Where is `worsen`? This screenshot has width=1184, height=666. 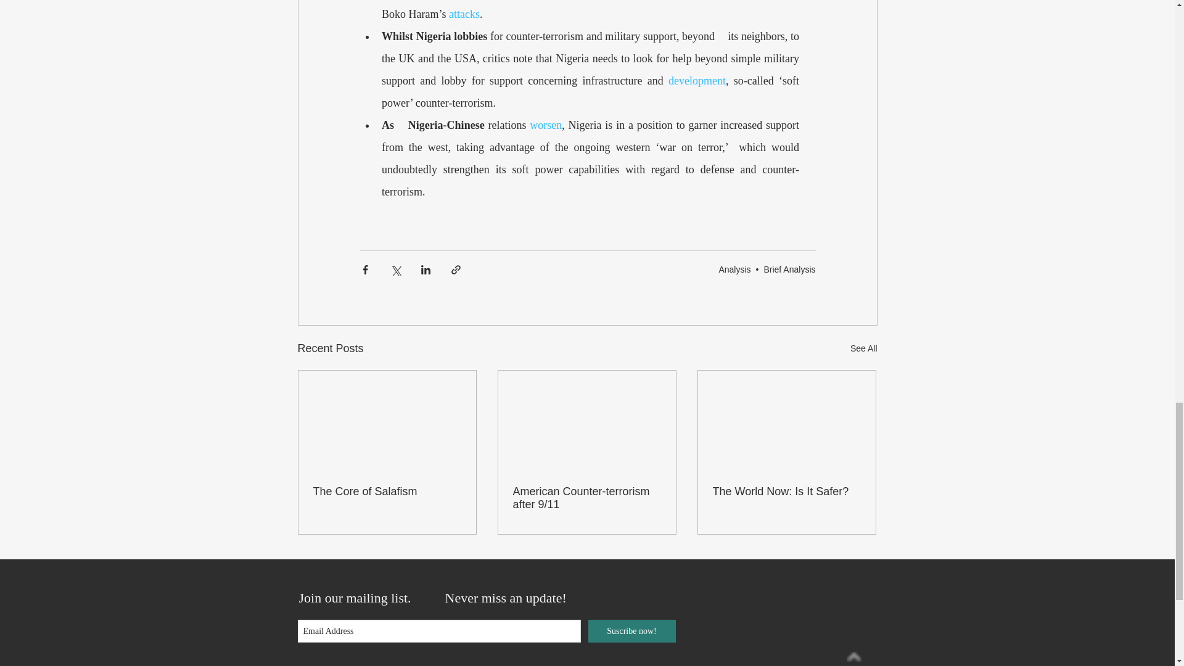
worsen is located at coordinates (545, 125).